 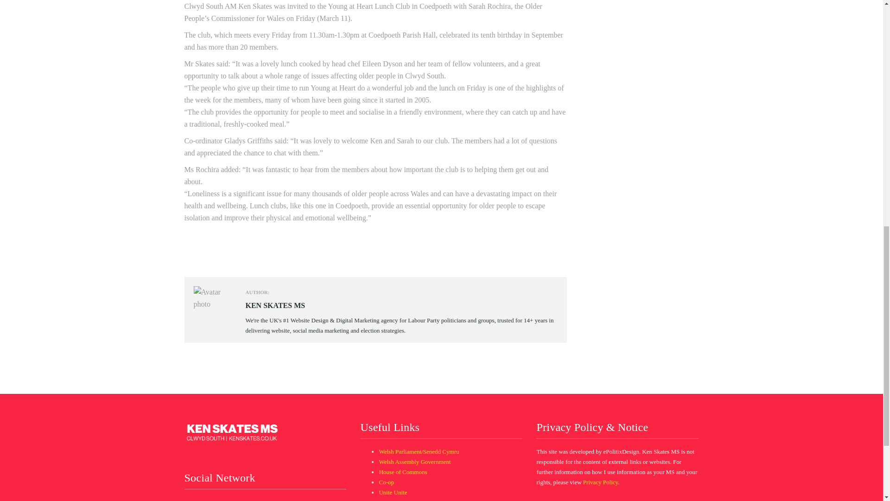 What do you see at coordinates (414, 462) in the screenshot?
I see `Welsh Assembly Government` at bounding box center [414, 462].